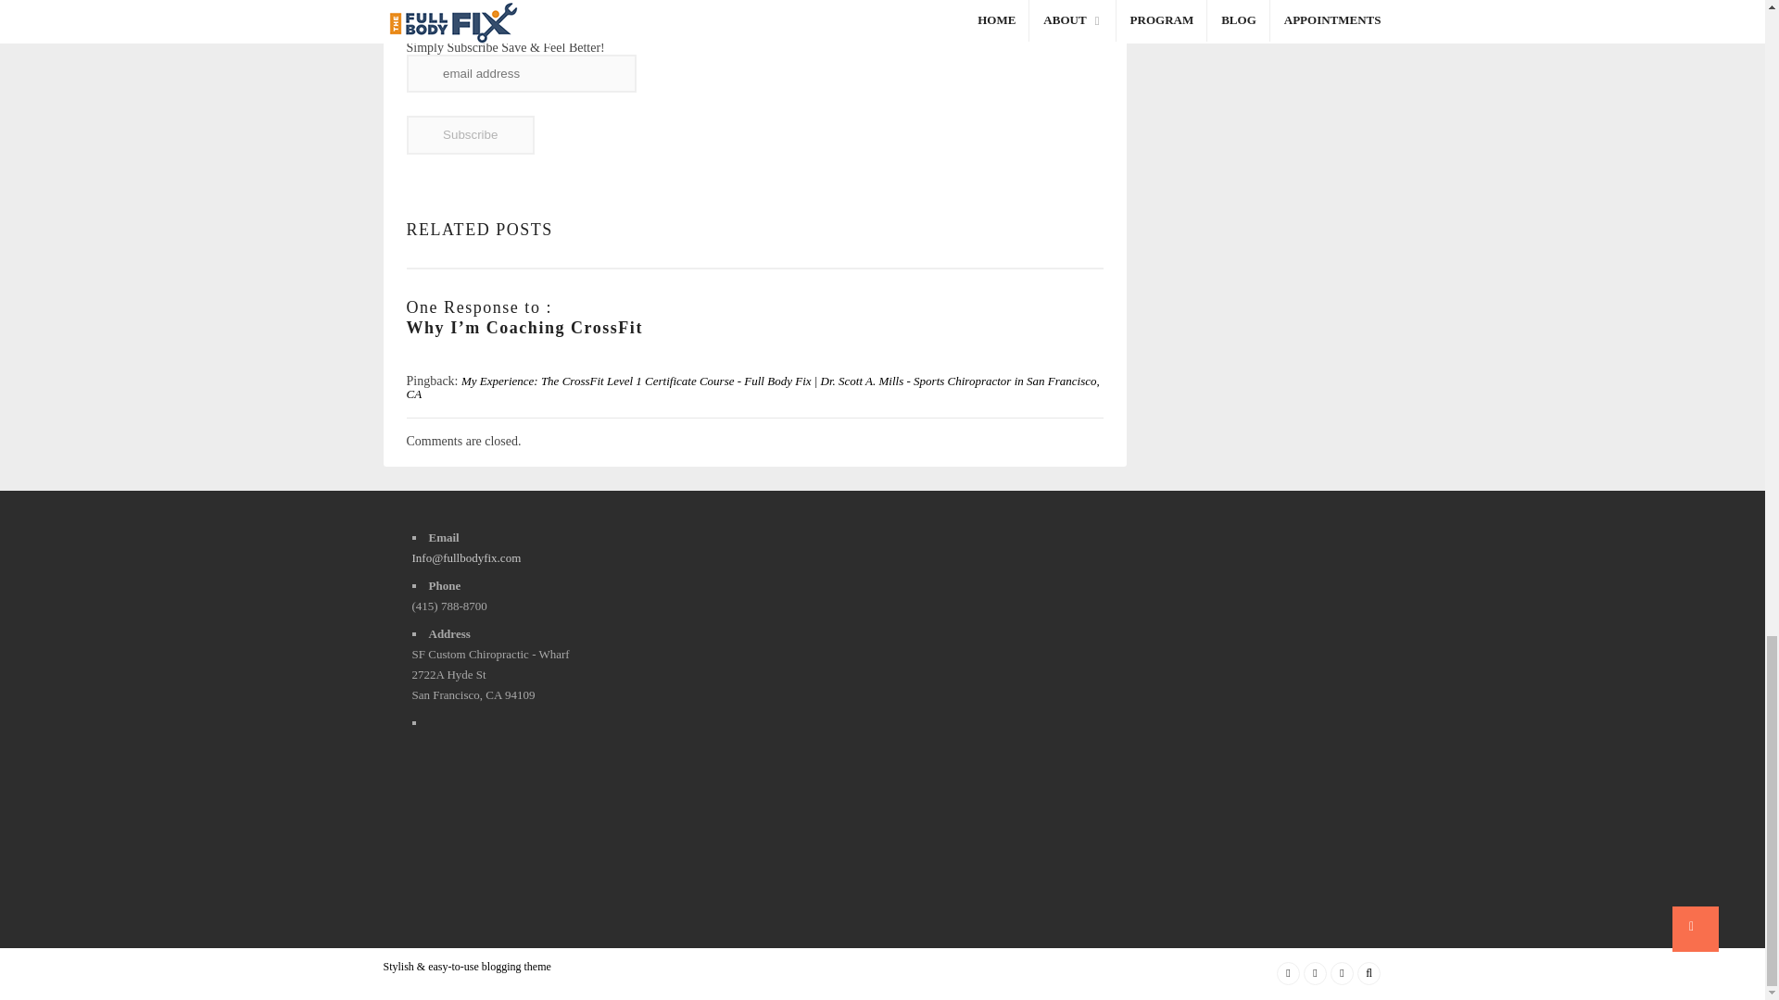 This screenshot has height=1000, width=1779. I want to click on Twitter, so click(1314, 972).